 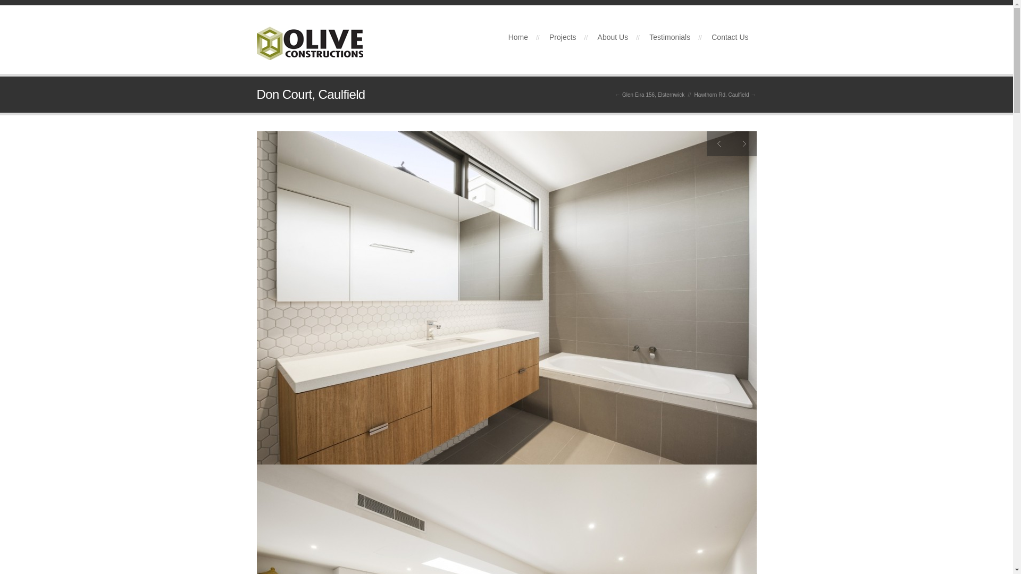 I want to click on Next, so click(x=744, y=143).